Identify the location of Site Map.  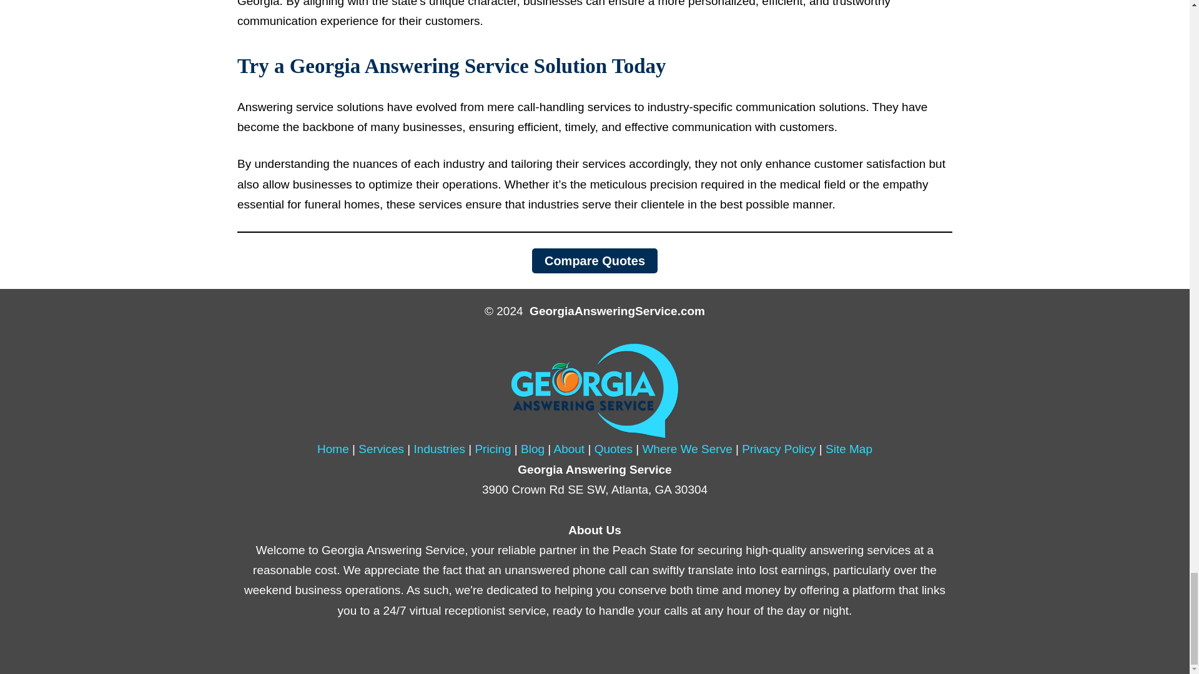
(849, 449).